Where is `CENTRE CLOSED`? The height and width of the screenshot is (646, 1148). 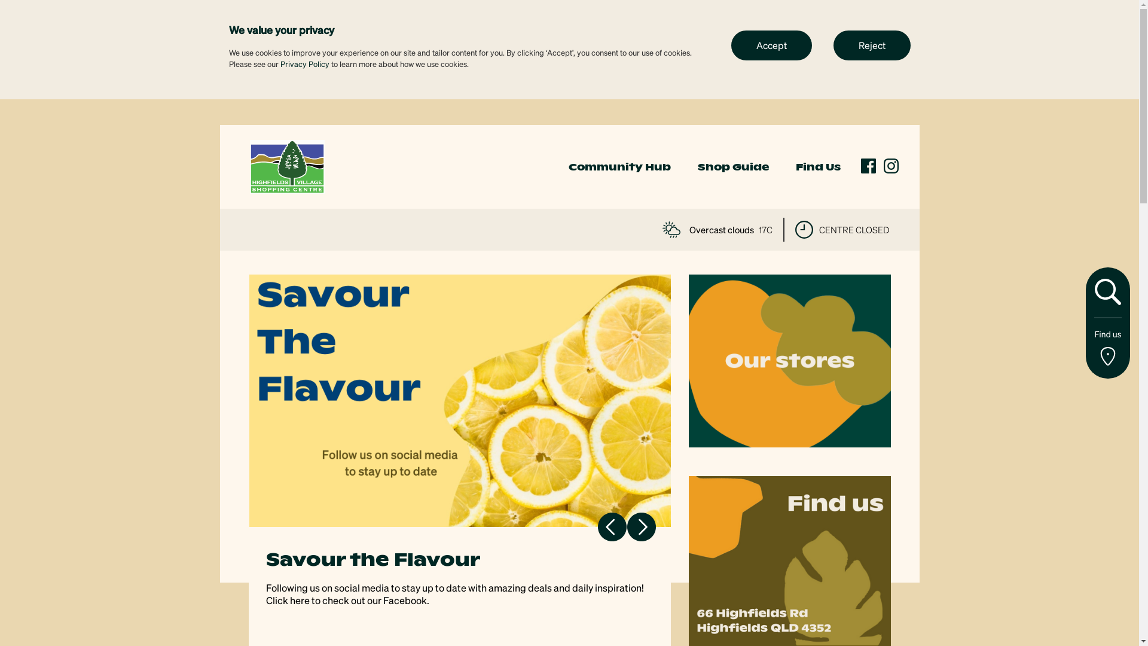 CENTRE CLOSED is located at coordinates (842, 230).